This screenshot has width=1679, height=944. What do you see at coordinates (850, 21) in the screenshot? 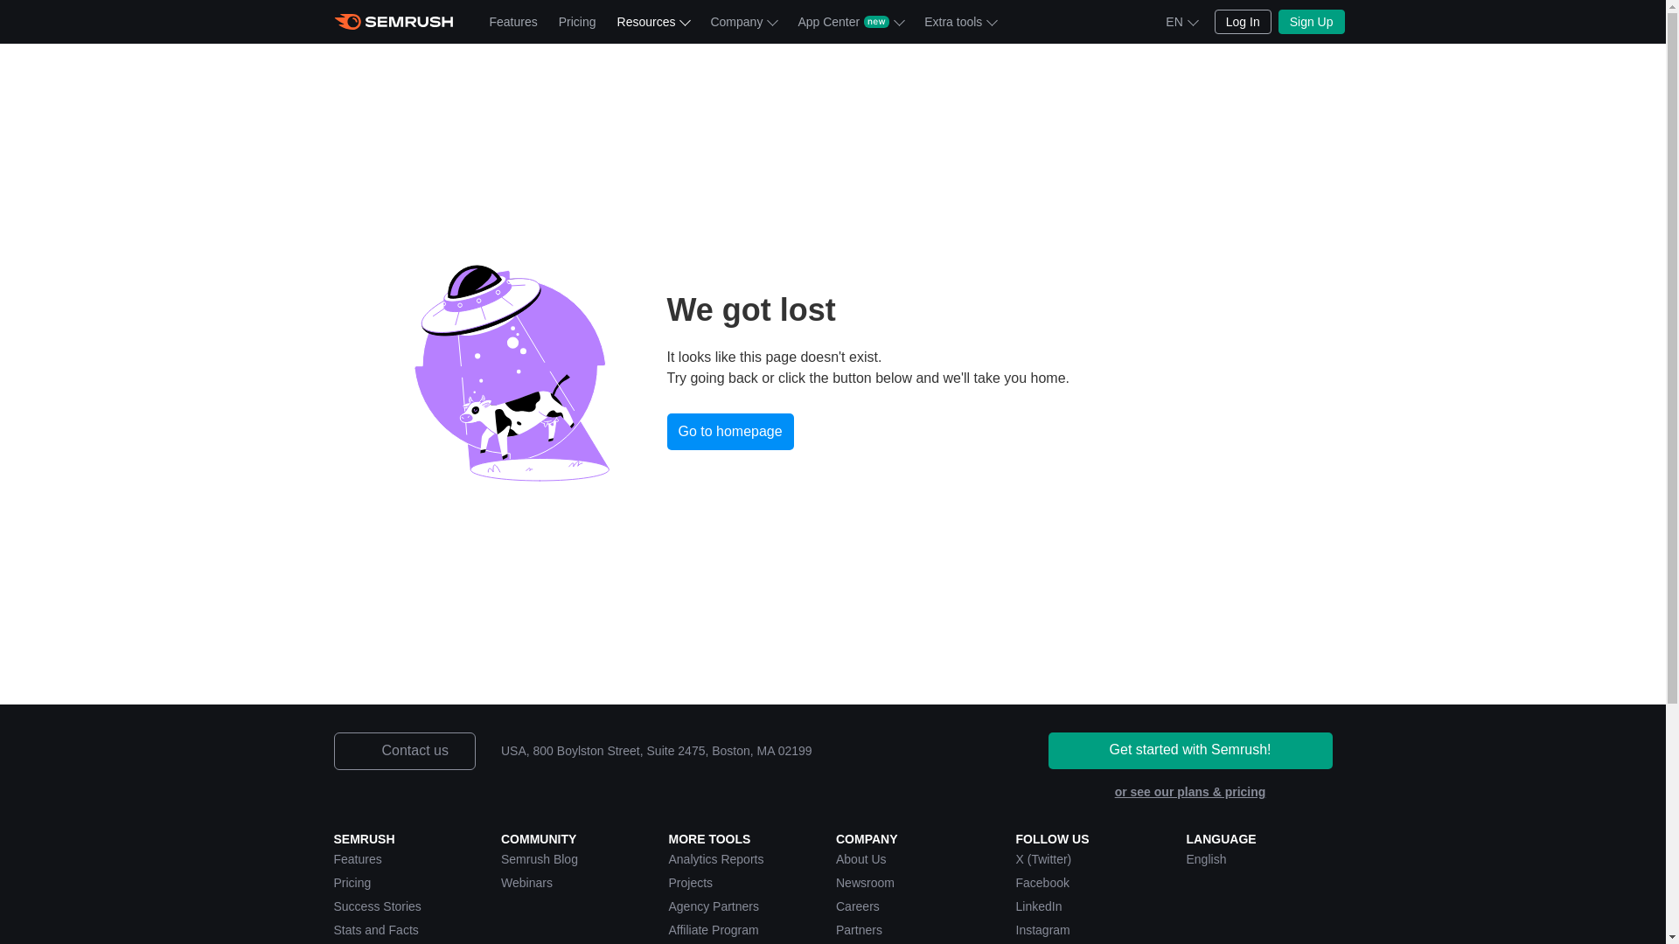
I see `App Center` at bounding box center [850, 21].